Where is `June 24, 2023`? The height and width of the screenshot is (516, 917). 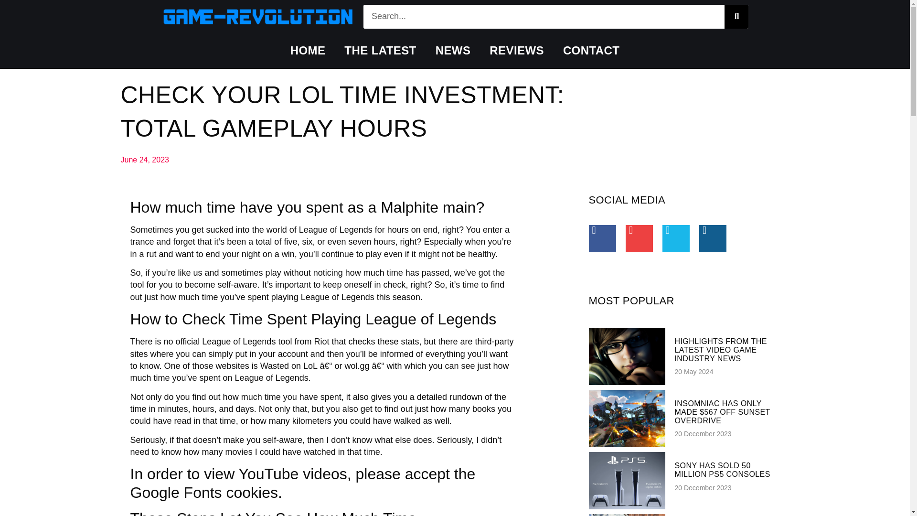 June 24, 2023 is located at coordinates (144, 160).